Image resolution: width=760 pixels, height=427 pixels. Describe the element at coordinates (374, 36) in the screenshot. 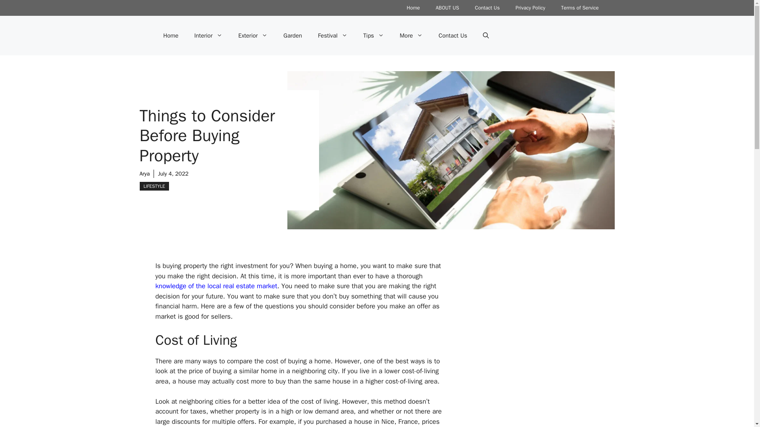

I see `Tips` at that location.